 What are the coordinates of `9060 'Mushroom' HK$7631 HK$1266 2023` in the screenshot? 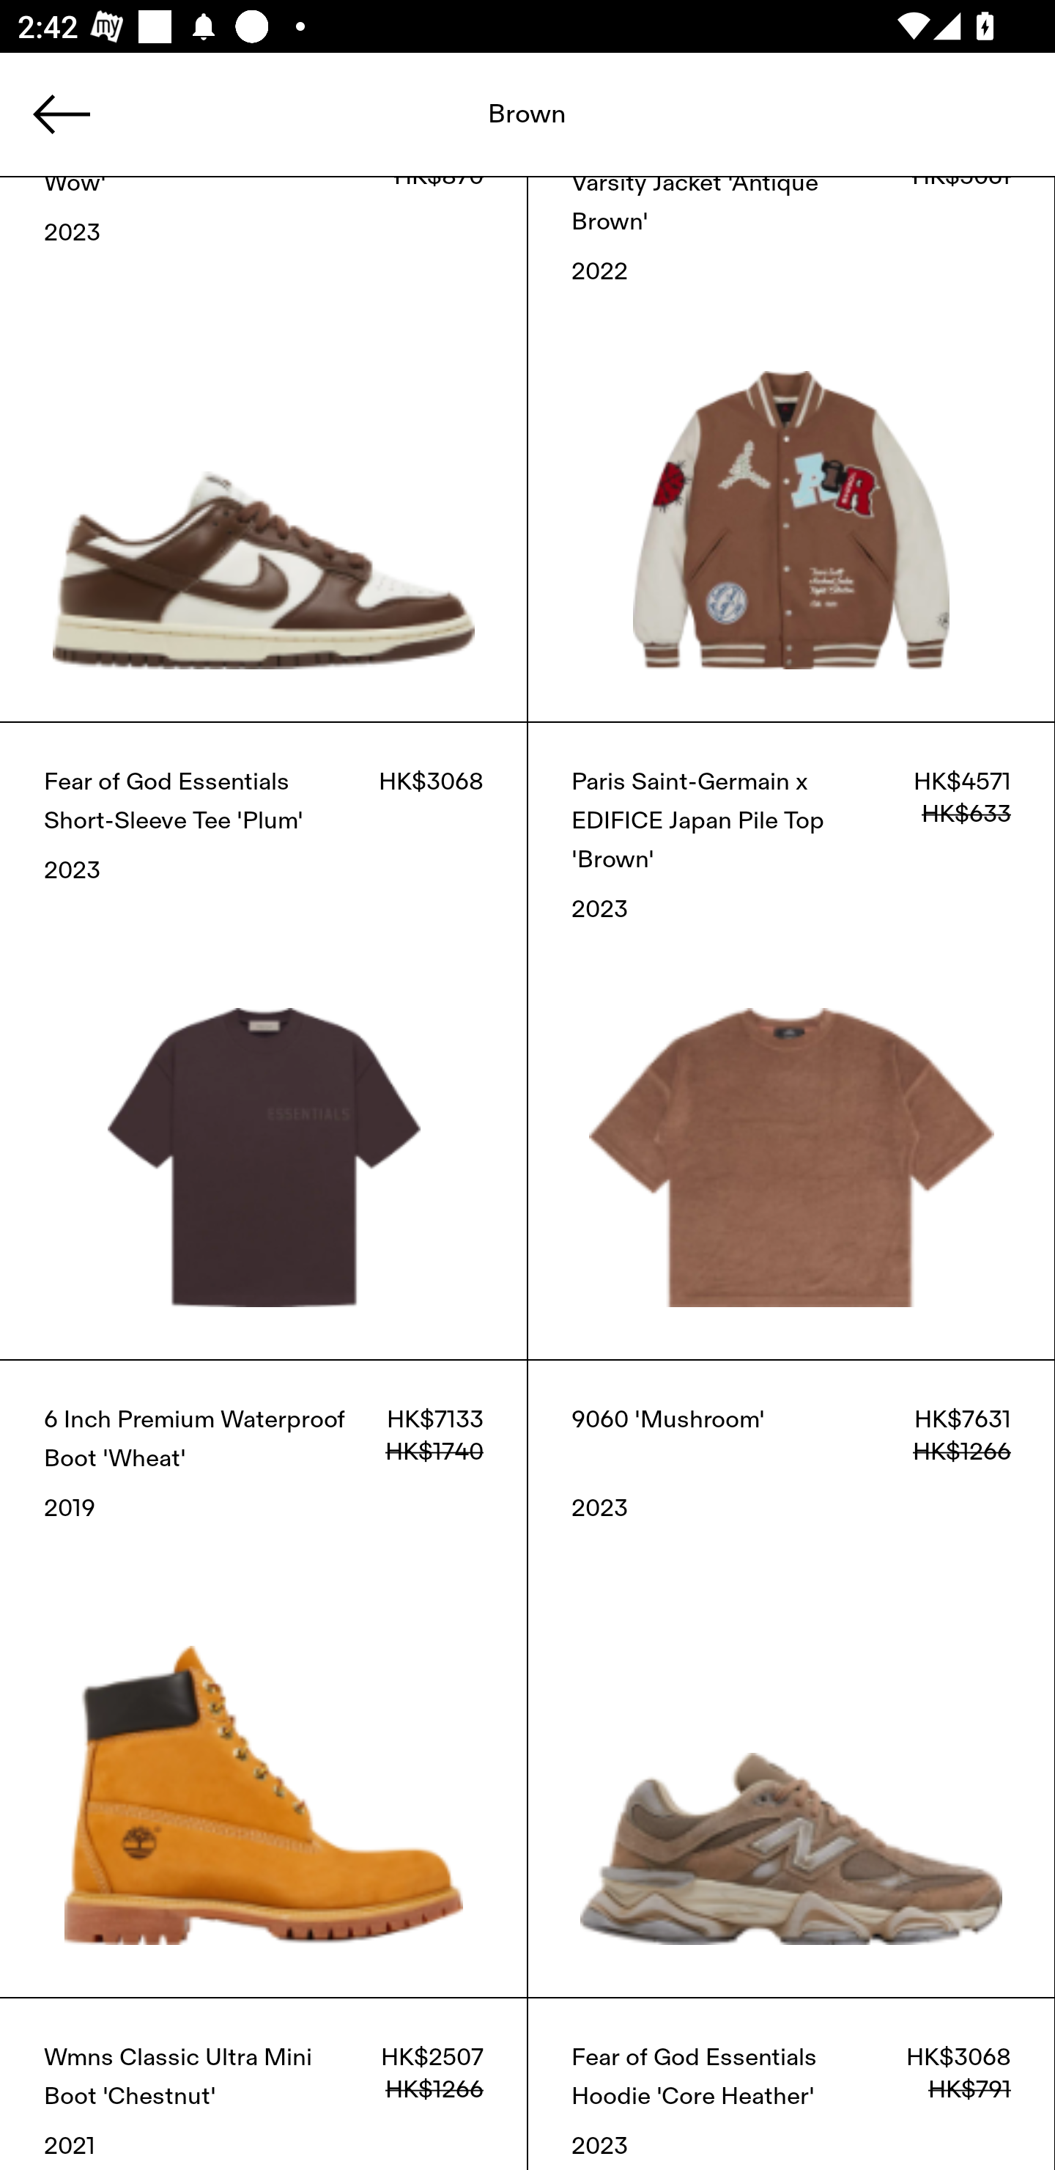 It's located at (791, 1679).